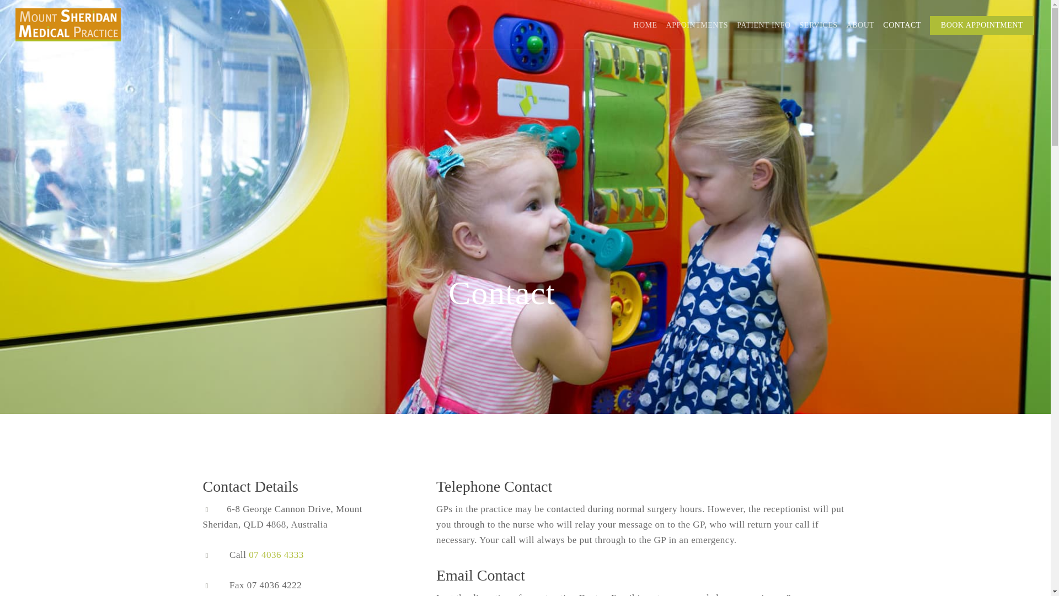 This screenshot has height=596, width=1059. What do you see at coordinates (860, 25) in the screenshot?
I see `ABOUT` at bounding box center [860, 25].